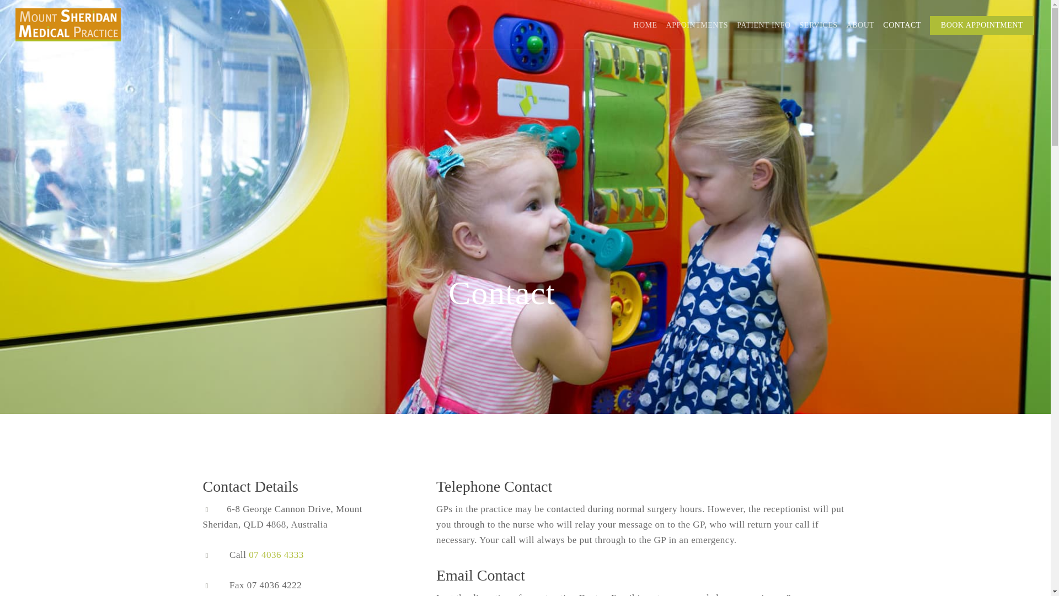 This screenshot has height=596, width=1059. What do you see at coordinates (860, 25) in the screenshot?
I see `ABOUT` at bounding box center [860, 25].